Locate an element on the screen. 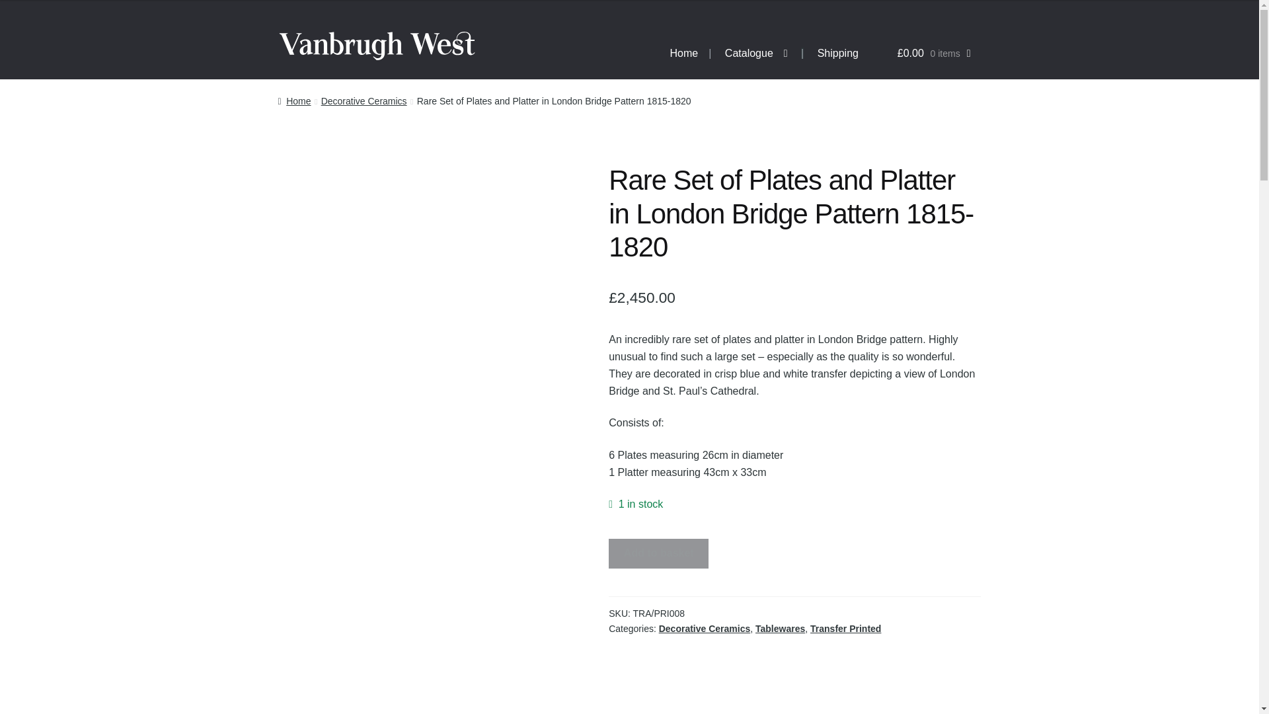 Image resolution: width=1269 pixels, height=714 pixels. Decorative Ceramics is located at coordinates (364, 100).